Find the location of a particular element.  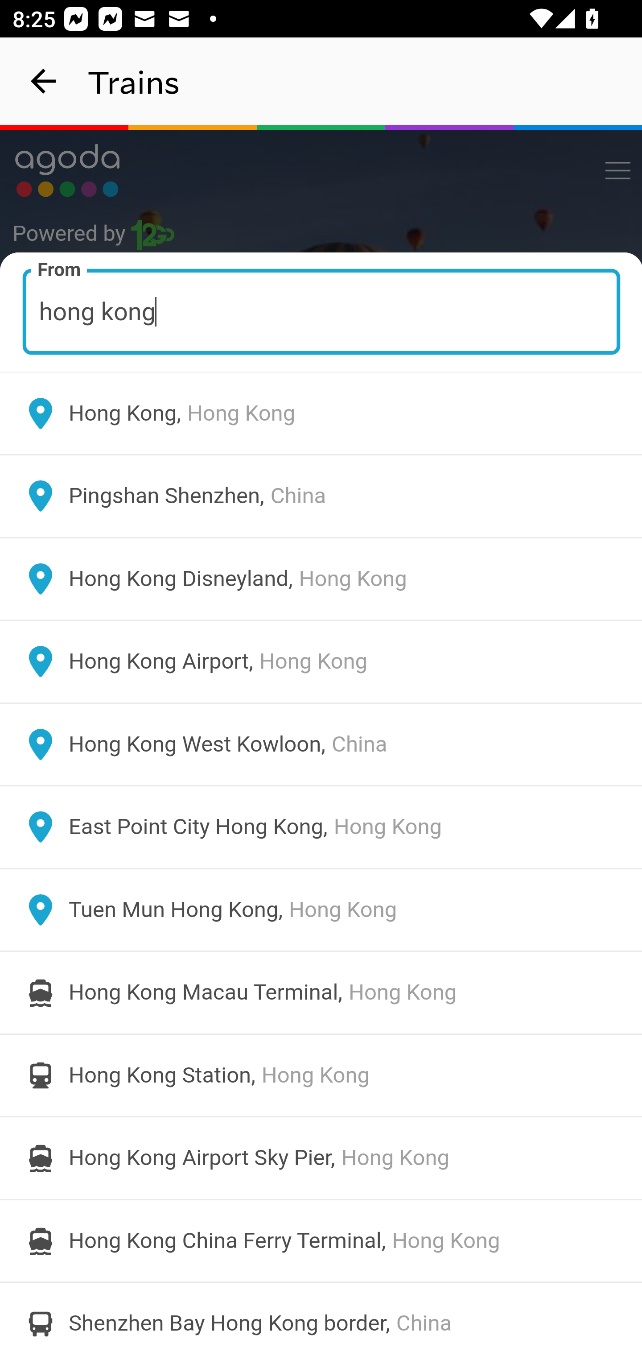

Shenzhen Bay Hong Kong border,China is located at coordinates (321, 1319).